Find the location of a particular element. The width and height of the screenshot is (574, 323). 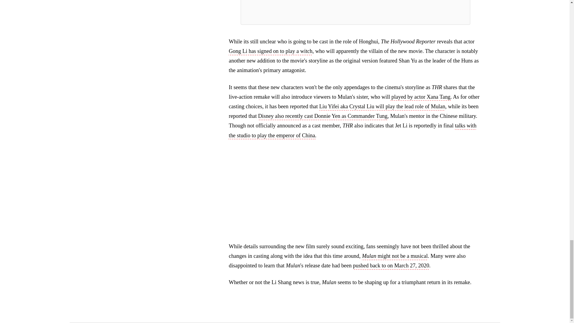

Liu Yifei aka is located at coordinates (334, 107).